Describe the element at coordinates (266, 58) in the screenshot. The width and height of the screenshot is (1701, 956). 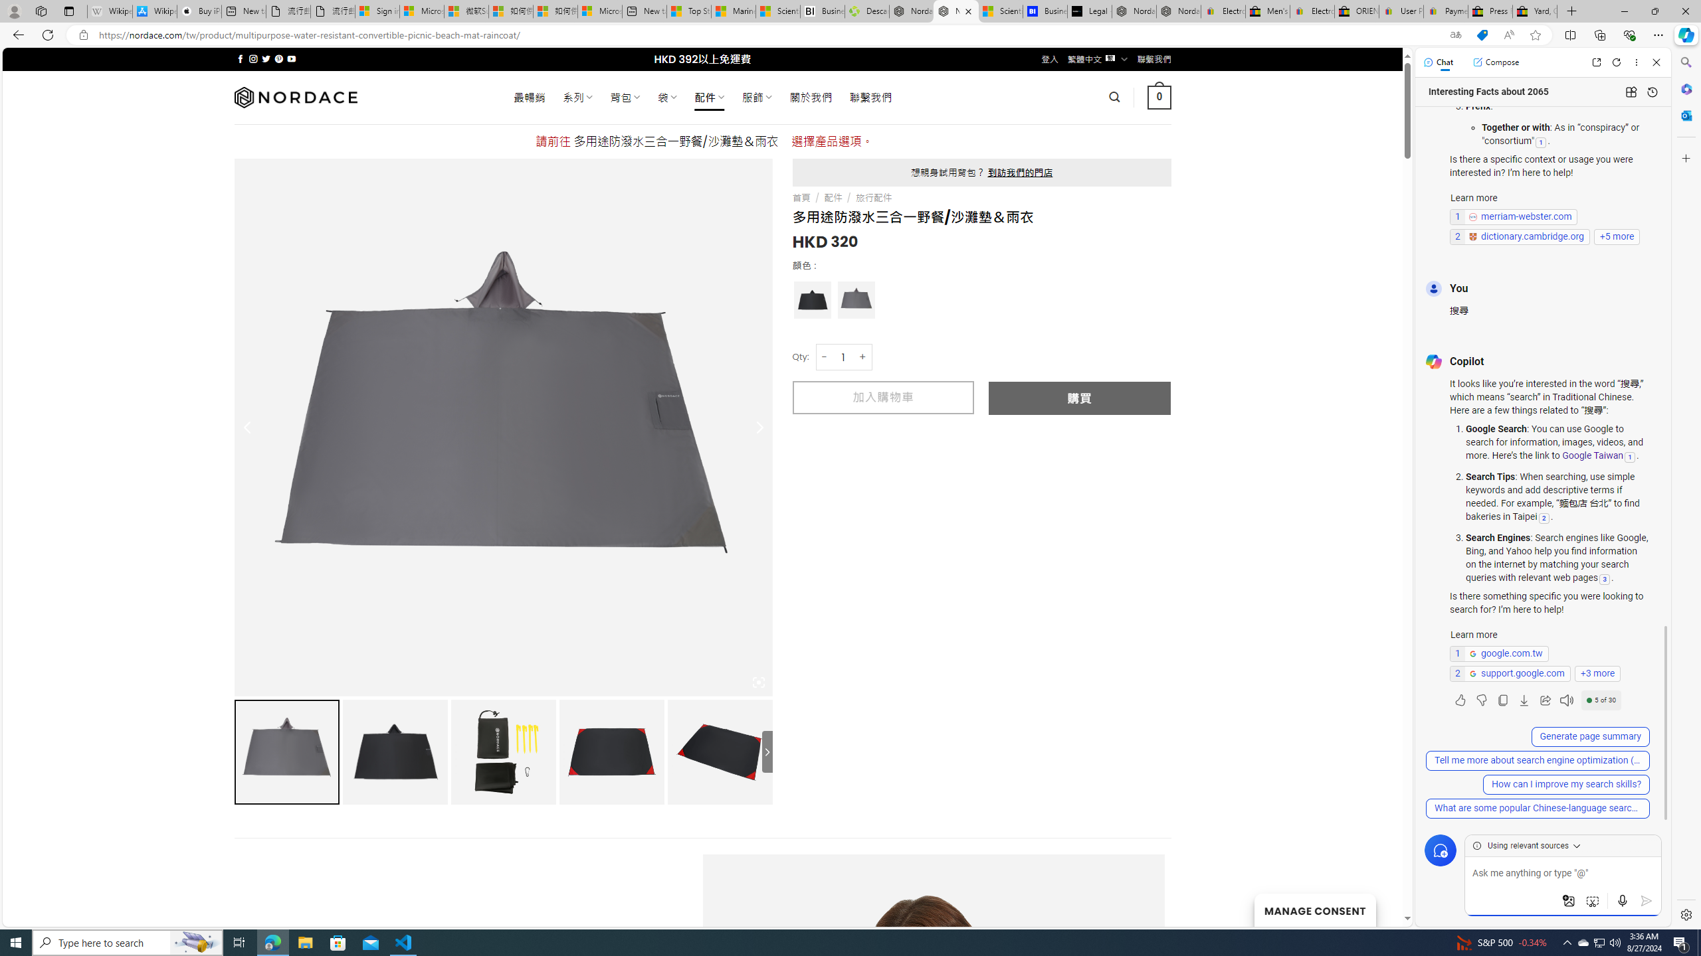
I see `Follow on Twitter` at that location.